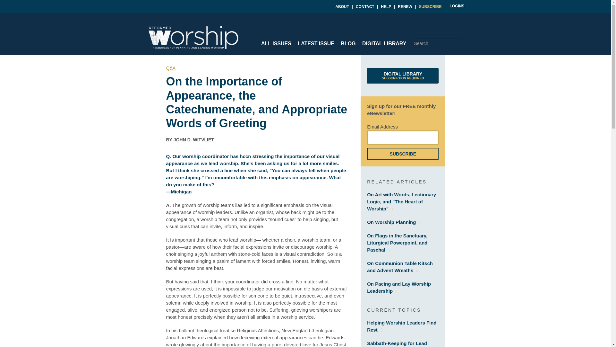 The height and width of the screenshot is (347, 616). Describe the element at coordinates (400, 267) in the screenshot. I see `On Communion Table Kitsch and Advent Wreaths` at that location.